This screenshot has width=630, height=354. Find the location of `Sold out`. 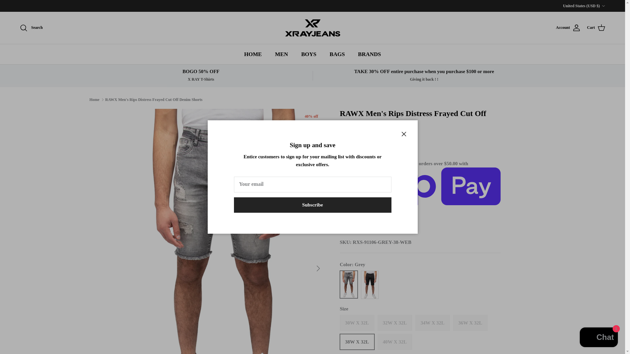

Sold out is located at coordinates (470, 323).